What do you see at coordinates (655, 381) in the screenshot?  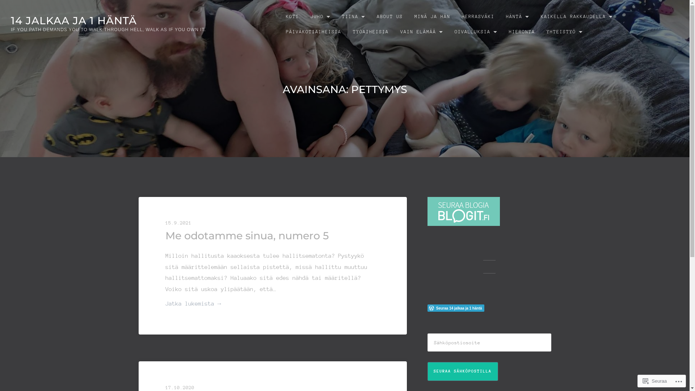 I see `Seuraa` at bounding box center [655, 381].